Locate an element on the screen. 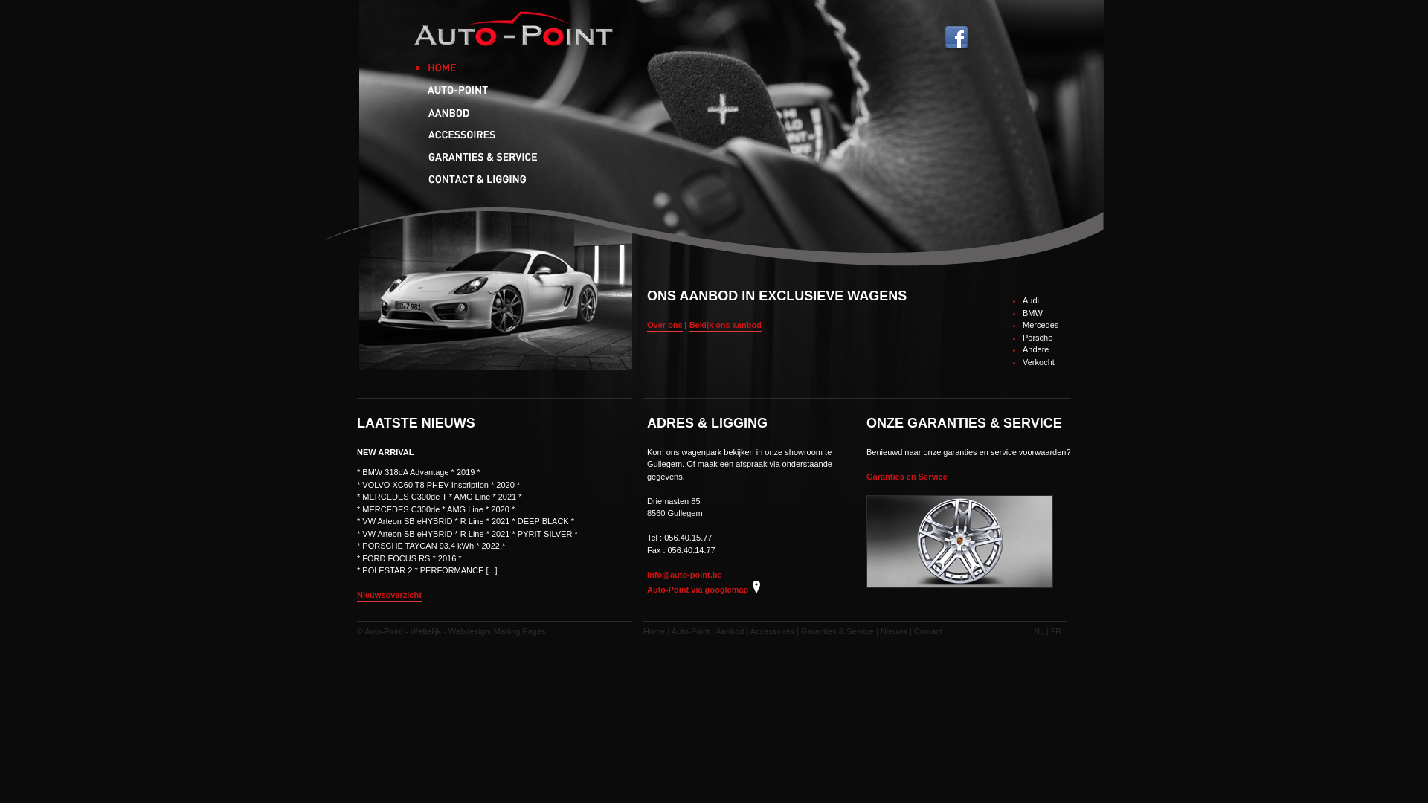 The width and height of the screenshot is (1428, 803). Andere is located at coordinates (1035, 349).